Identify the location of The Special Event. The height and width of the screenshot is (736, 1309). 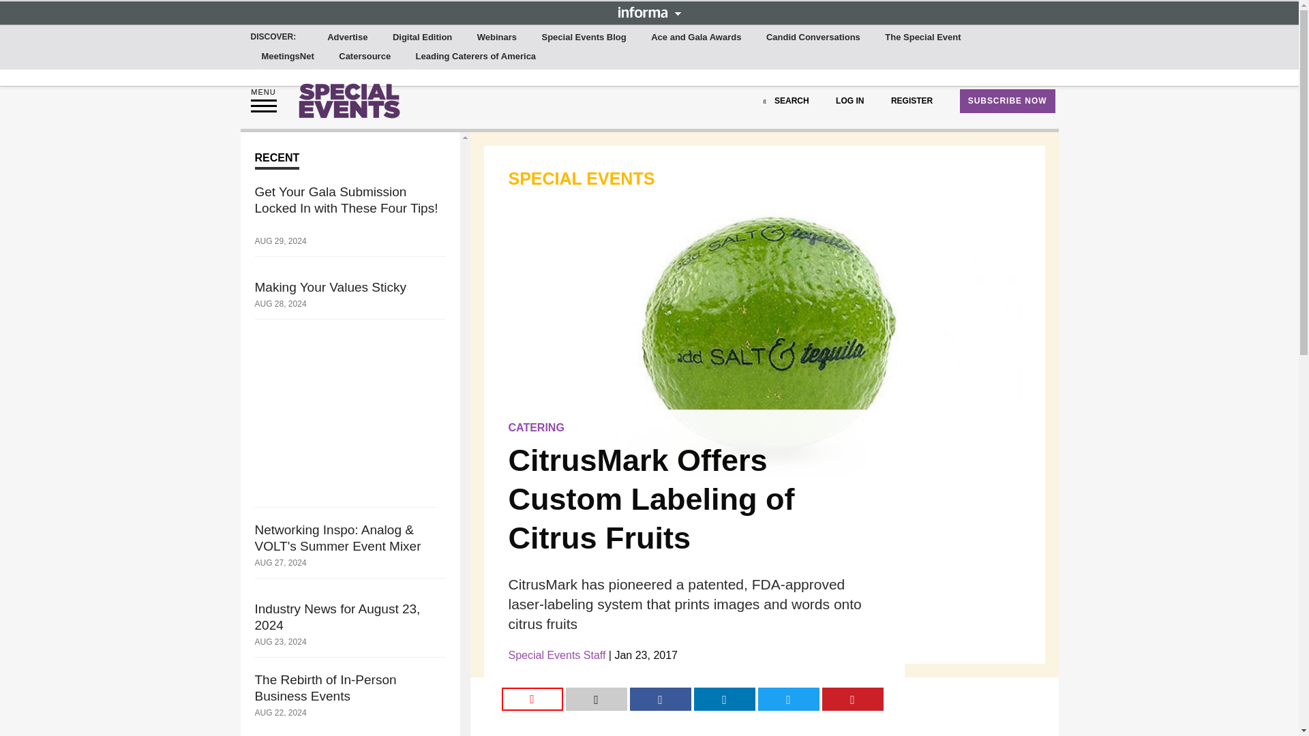
(922, 37).